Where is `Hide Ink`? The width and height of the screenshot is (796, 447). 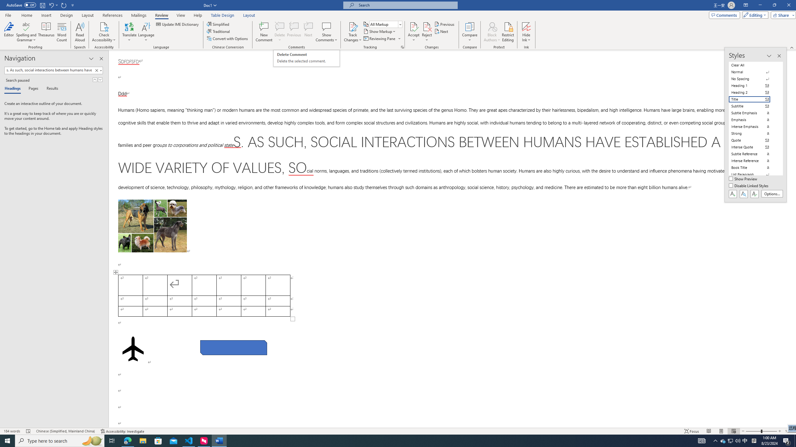 Hide Ink is located at coordinates (526, 26).